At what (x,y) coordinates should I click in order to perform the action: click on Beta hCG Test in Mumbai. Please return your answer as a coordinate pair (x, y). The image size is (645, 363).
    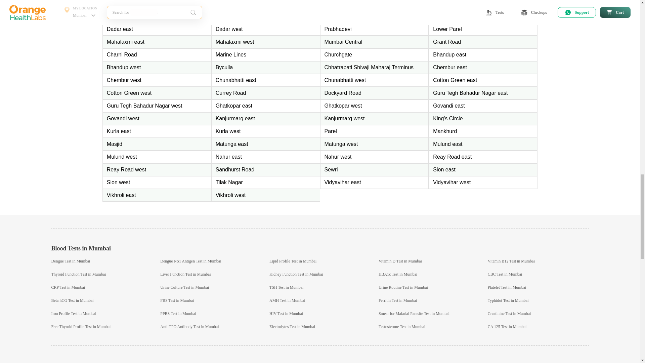
    Looking at the image, I should click on (72, 300).